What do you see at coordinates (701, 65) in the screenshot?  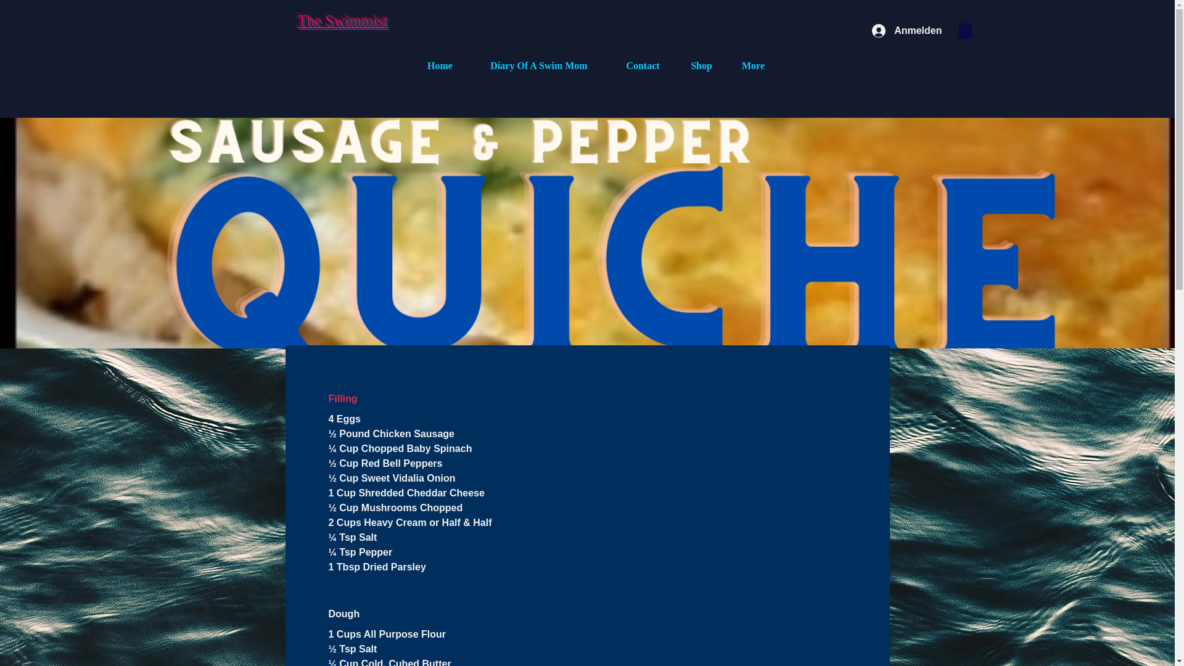 I see `Shop` at bounding box center [701, 65].